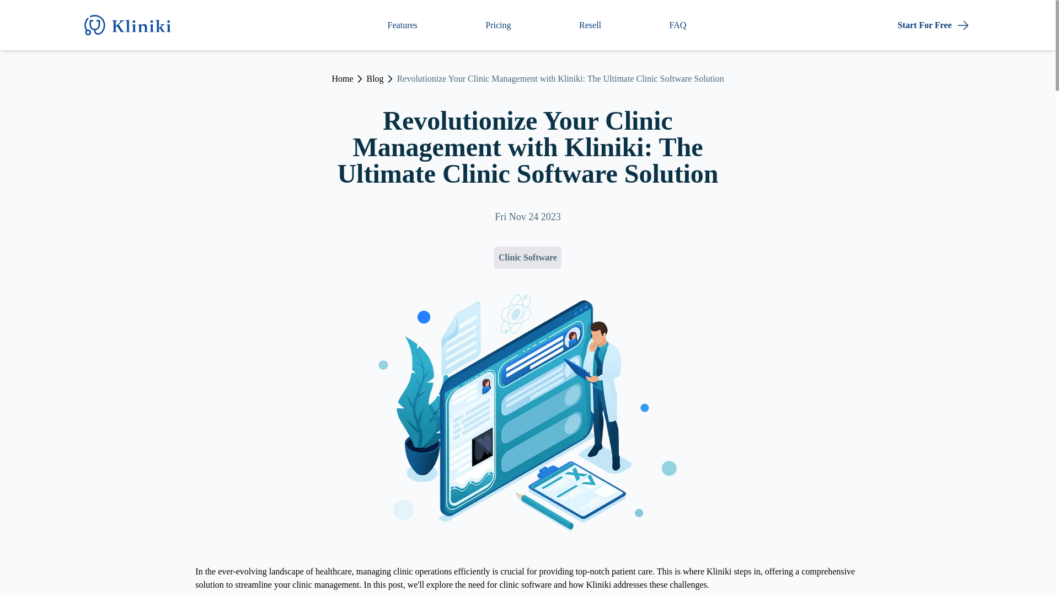 The width and height of the screenshot is (1059, 596). Describe the element at coordinates (933, 25) in the screenshot. I see `Start For Free` at that location.